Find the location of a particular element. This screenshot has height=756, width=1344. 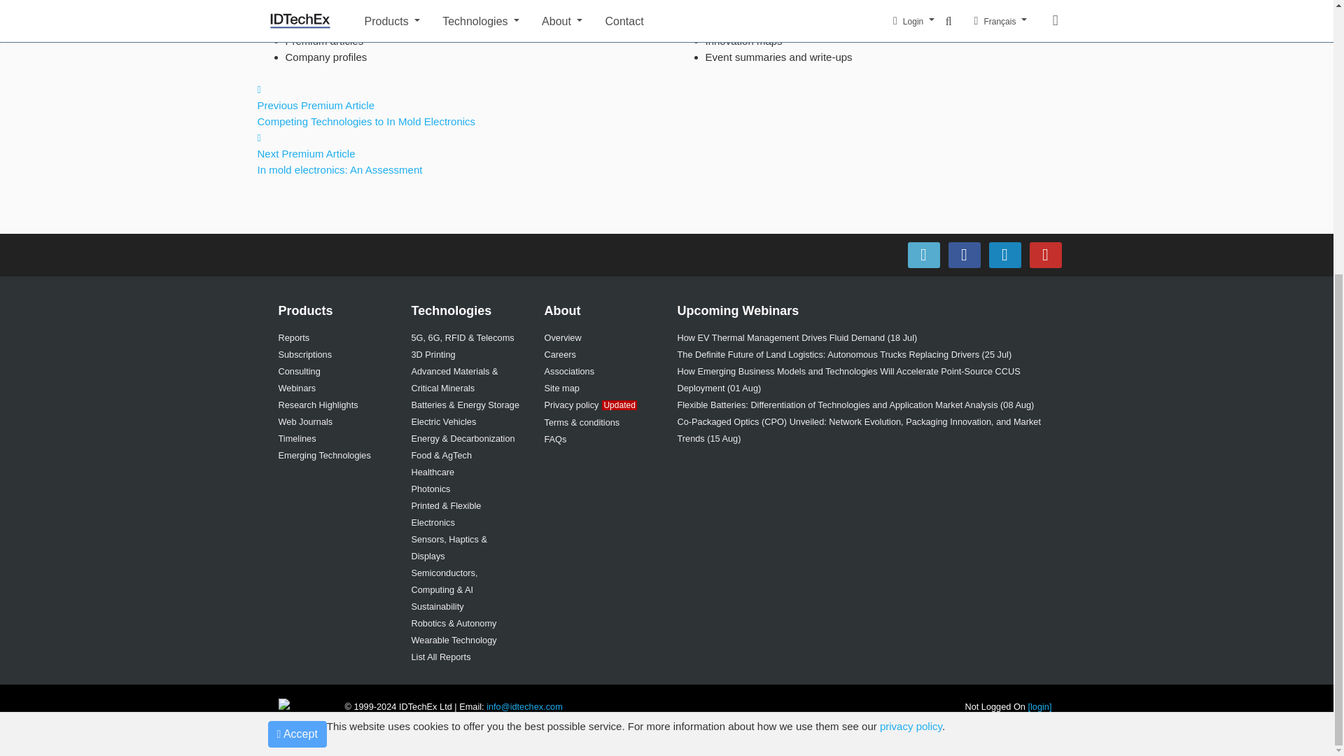

Webinars is located at coordinates (297, 388).